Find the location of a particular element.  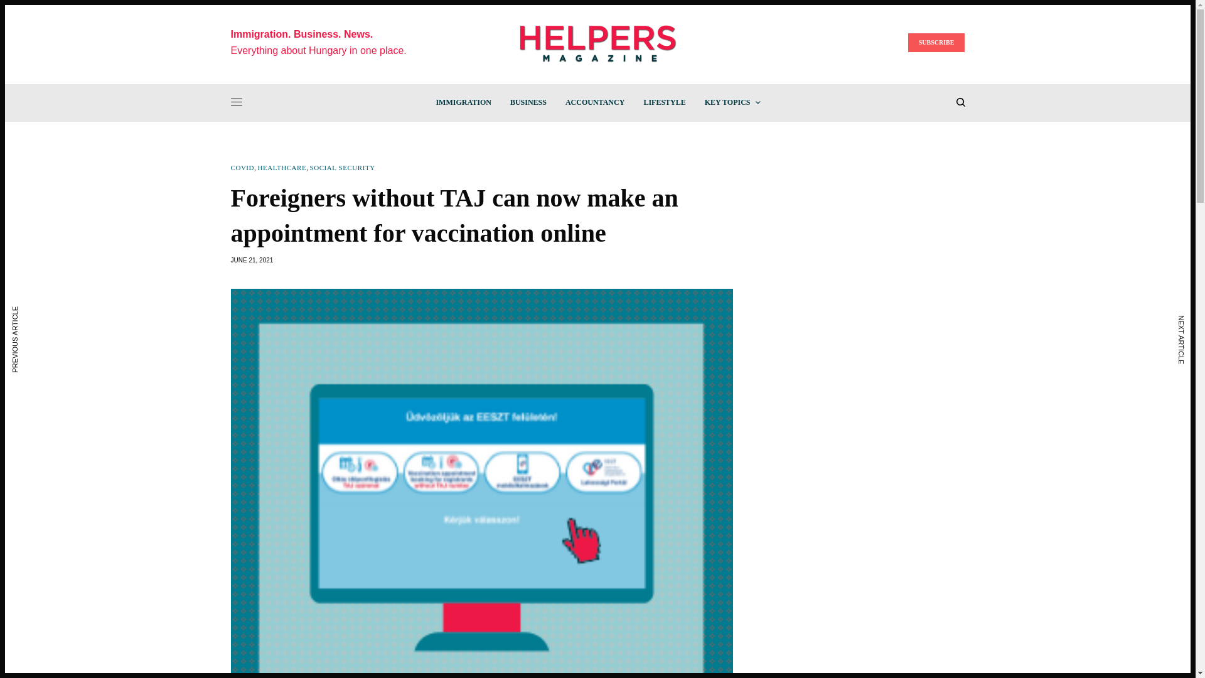

ACCOUNTANCY is located at coordinates (594, 102).